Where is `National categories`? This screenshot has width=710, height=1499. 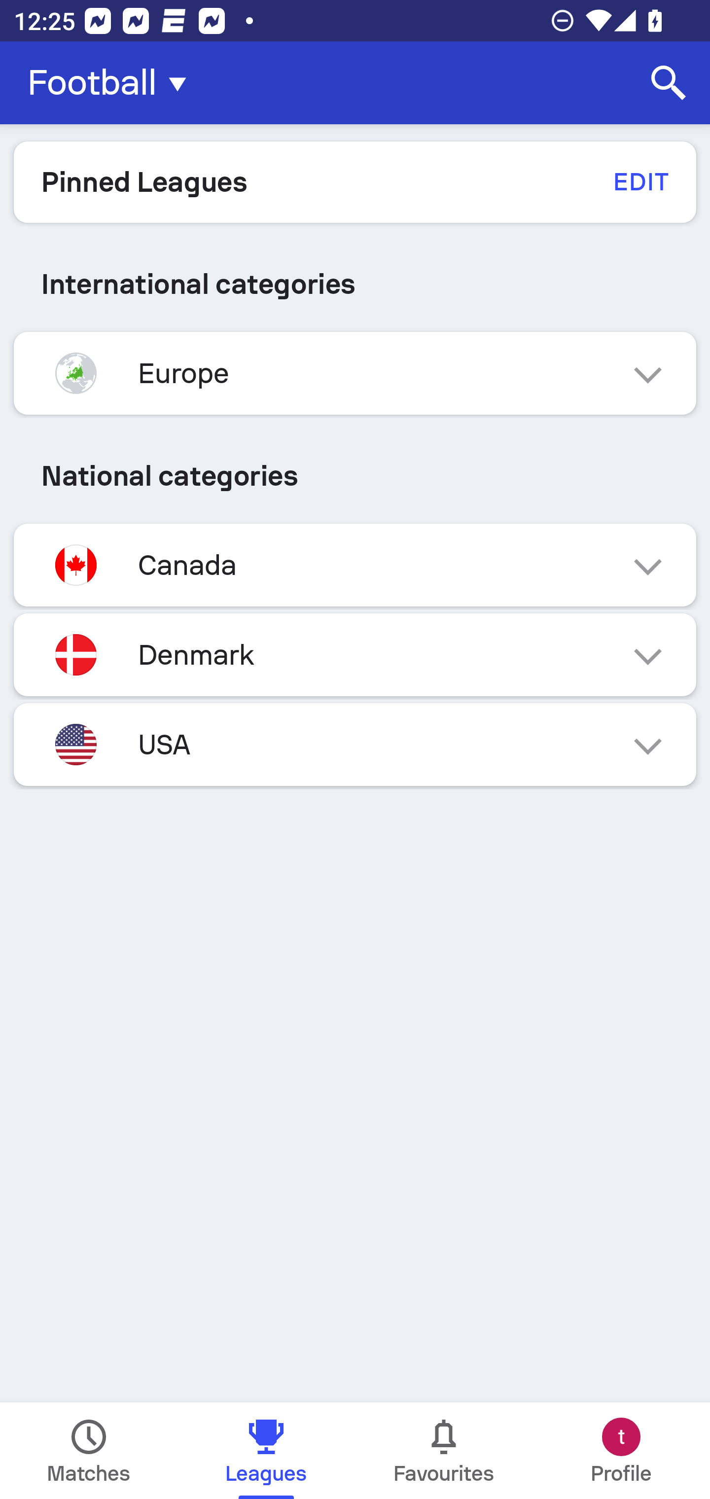
National categories is located at coordinates (355, 475).